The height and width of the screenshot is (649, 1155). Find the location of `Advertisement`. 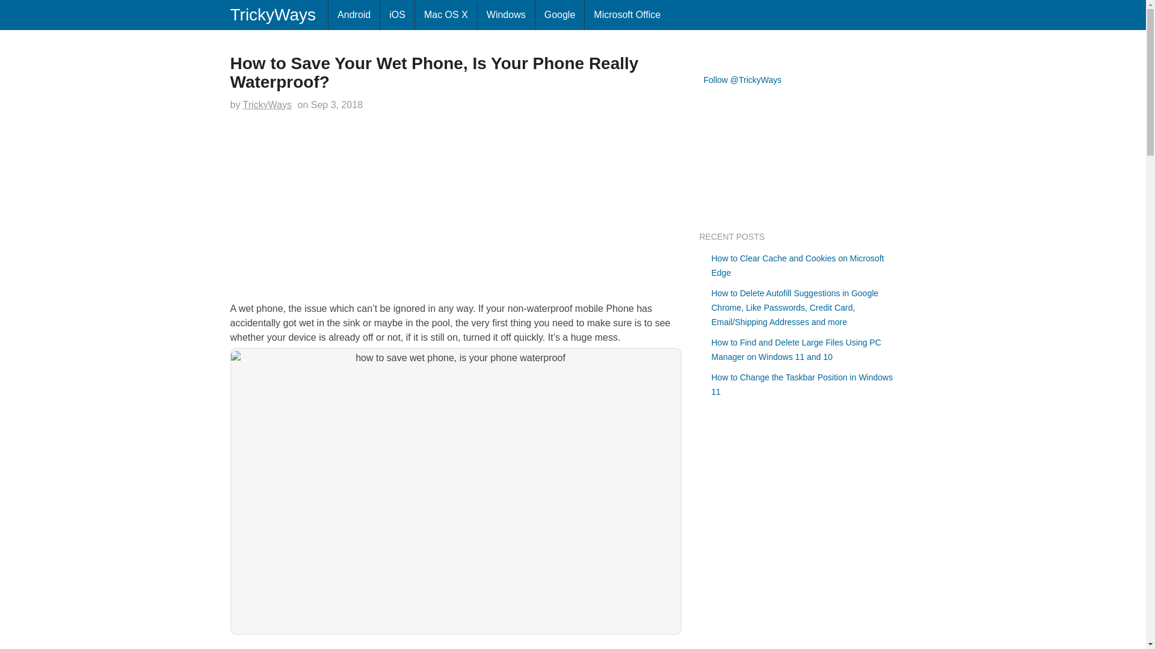

Advertisement is located at coordinates (807, 546).